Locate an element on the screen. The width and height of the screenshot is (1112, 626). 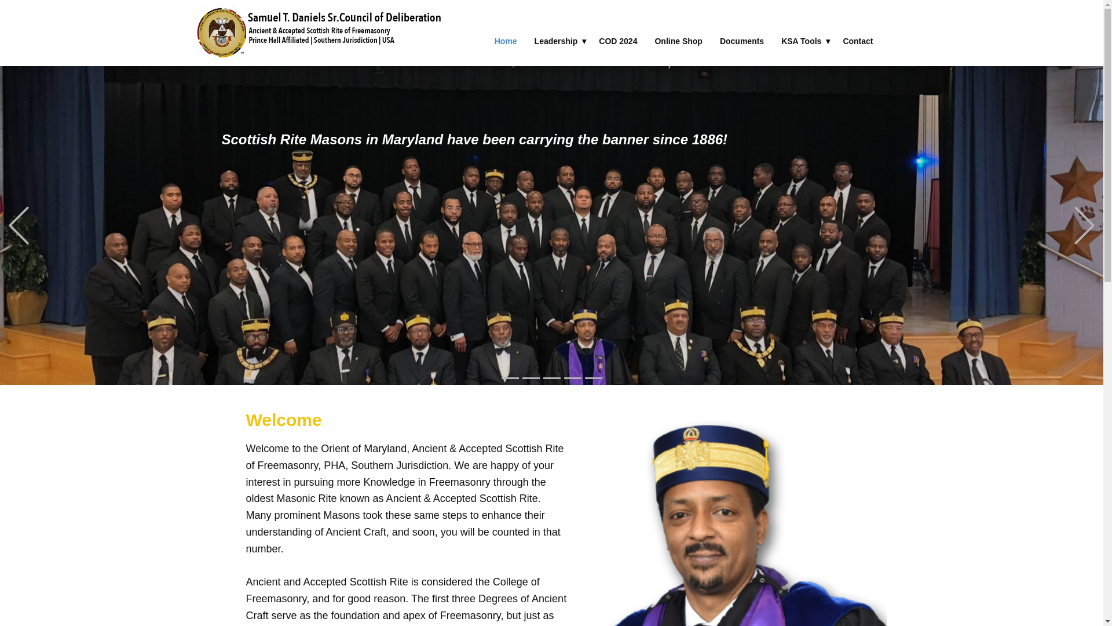
Documents is located at coordinates (742, 41).